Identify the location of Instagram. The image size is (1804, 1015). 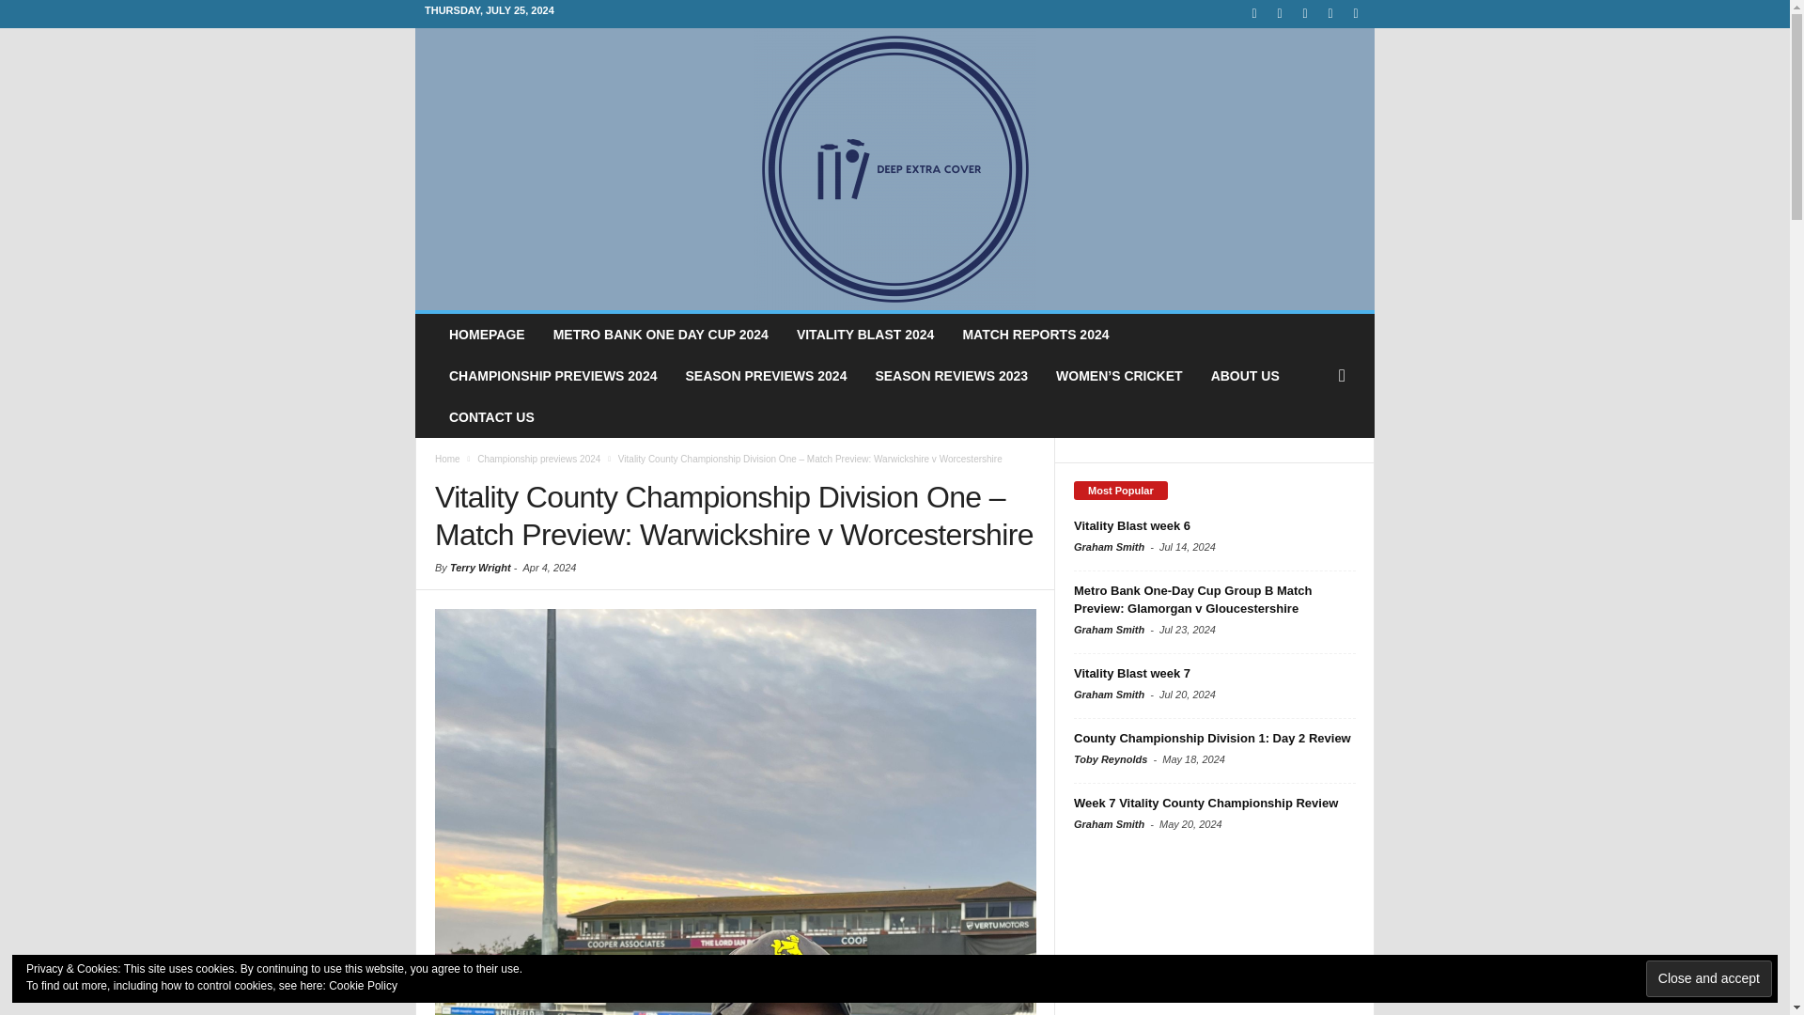
(1280, 13).